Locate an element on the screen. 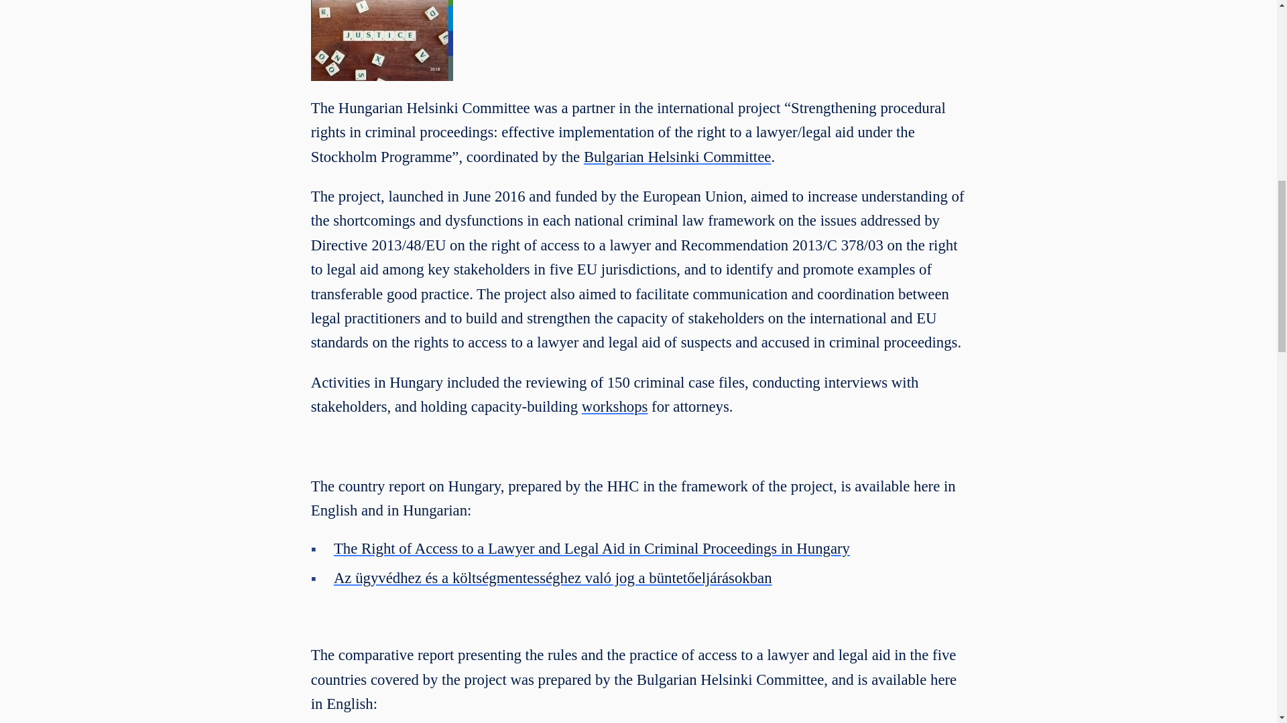 This screenshot has height=723, width=1287. workshops is located at coordinates (615, 406).